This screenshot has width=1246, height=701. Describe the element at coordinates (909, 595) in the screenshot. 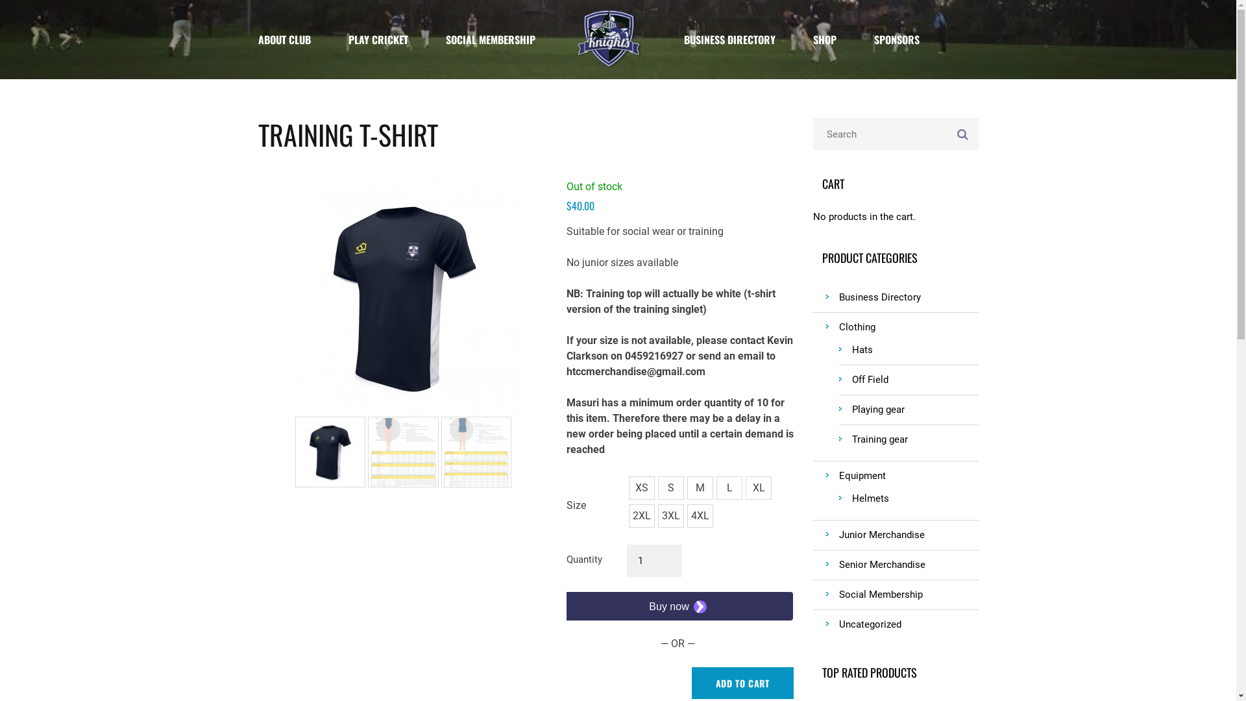

I see `Social Membership` at that location.